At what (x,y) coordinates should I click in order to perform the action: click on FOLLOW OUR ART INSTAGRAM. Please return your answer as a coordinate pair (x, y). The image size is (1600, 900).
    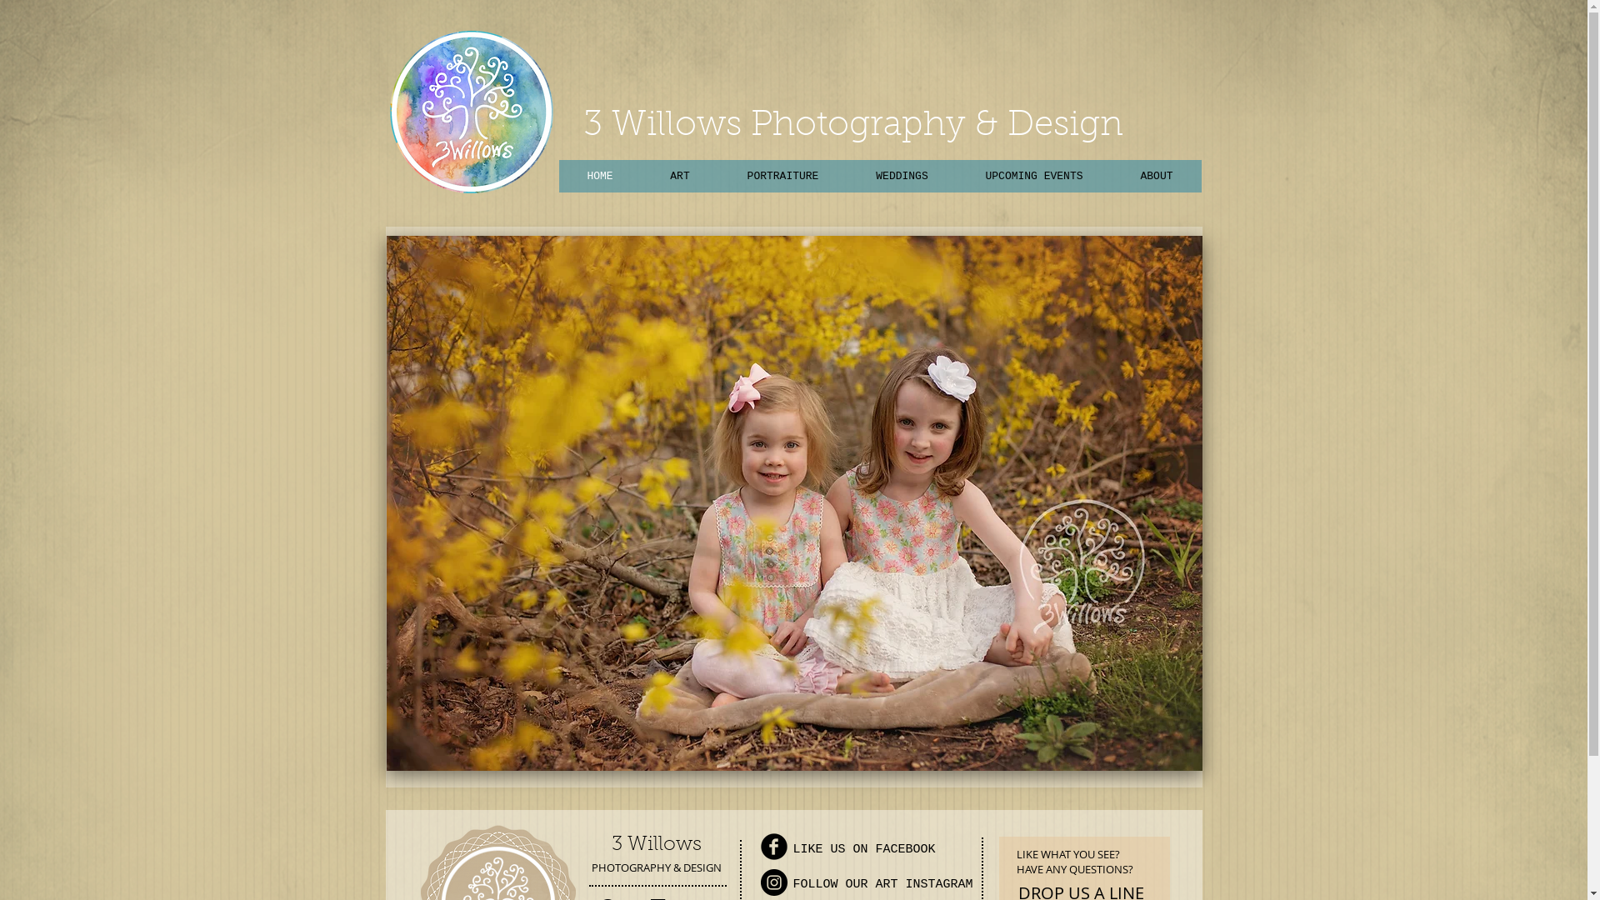
    Looking at the image, I should click on (883, 885).